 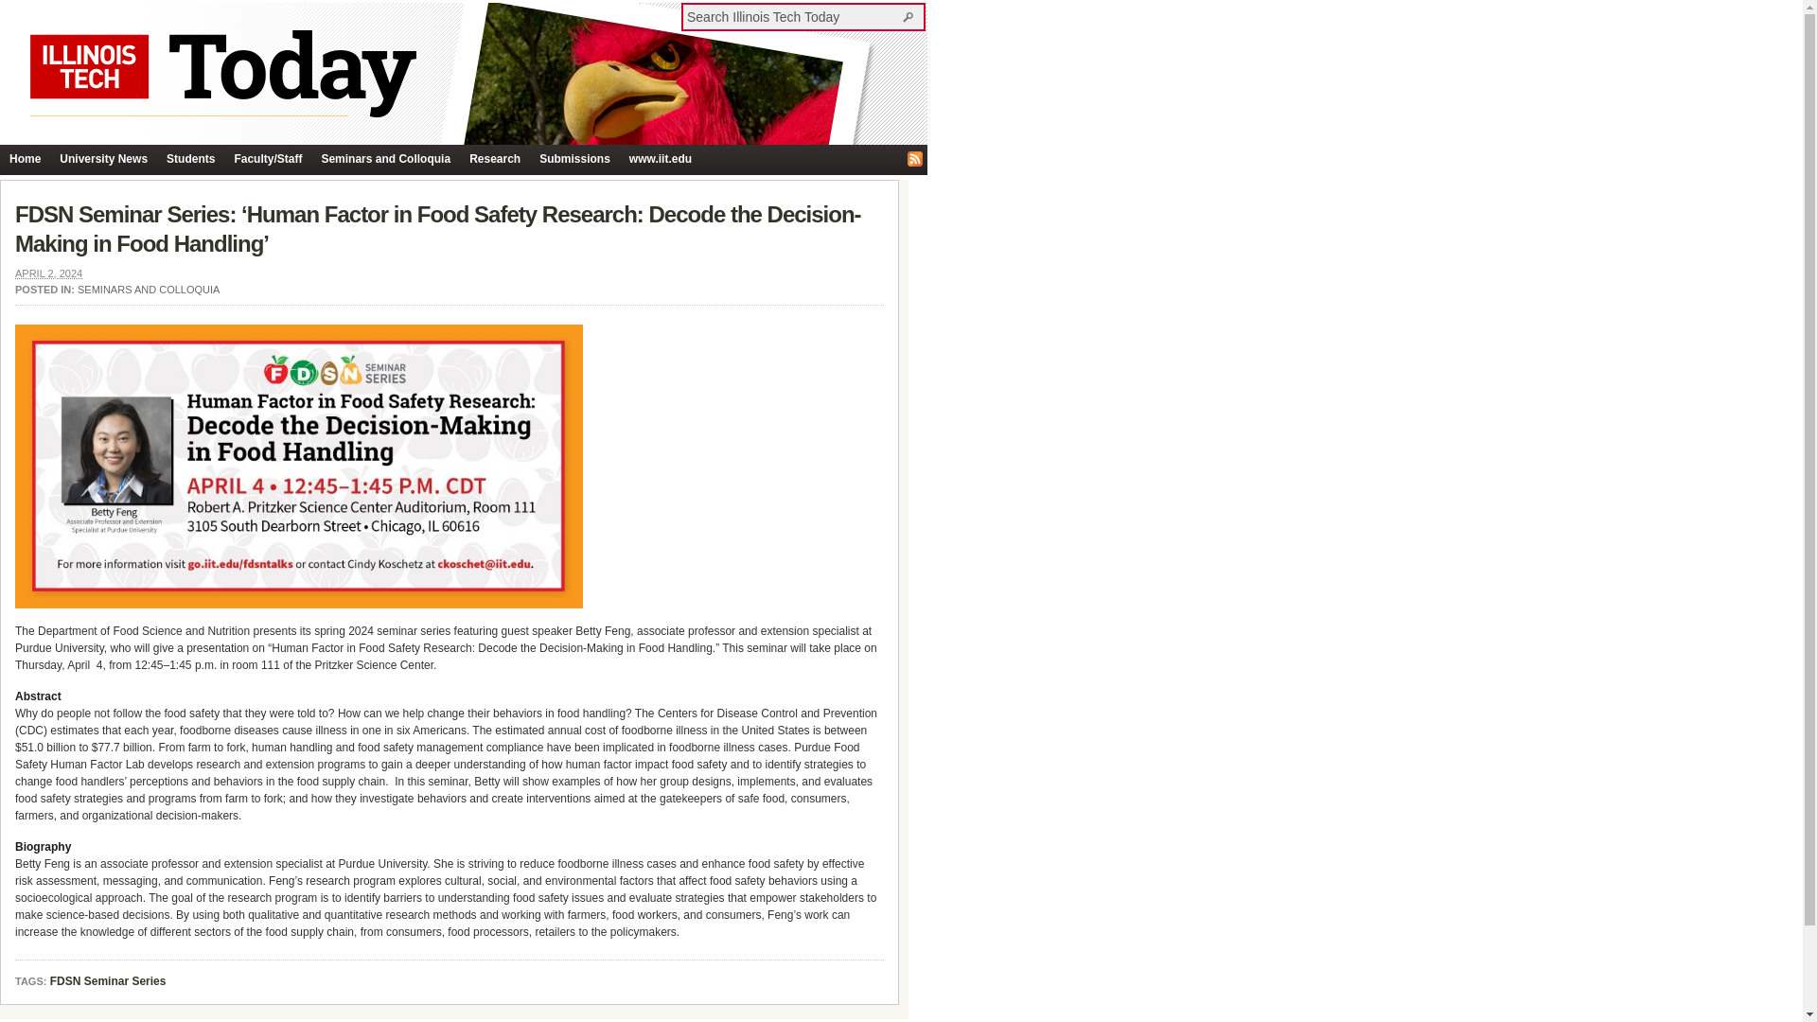 What do you see at coordinates (793, 16) in the screenshot?
I see `Search Illinois Tech Today` at bounding box center [793, 16].